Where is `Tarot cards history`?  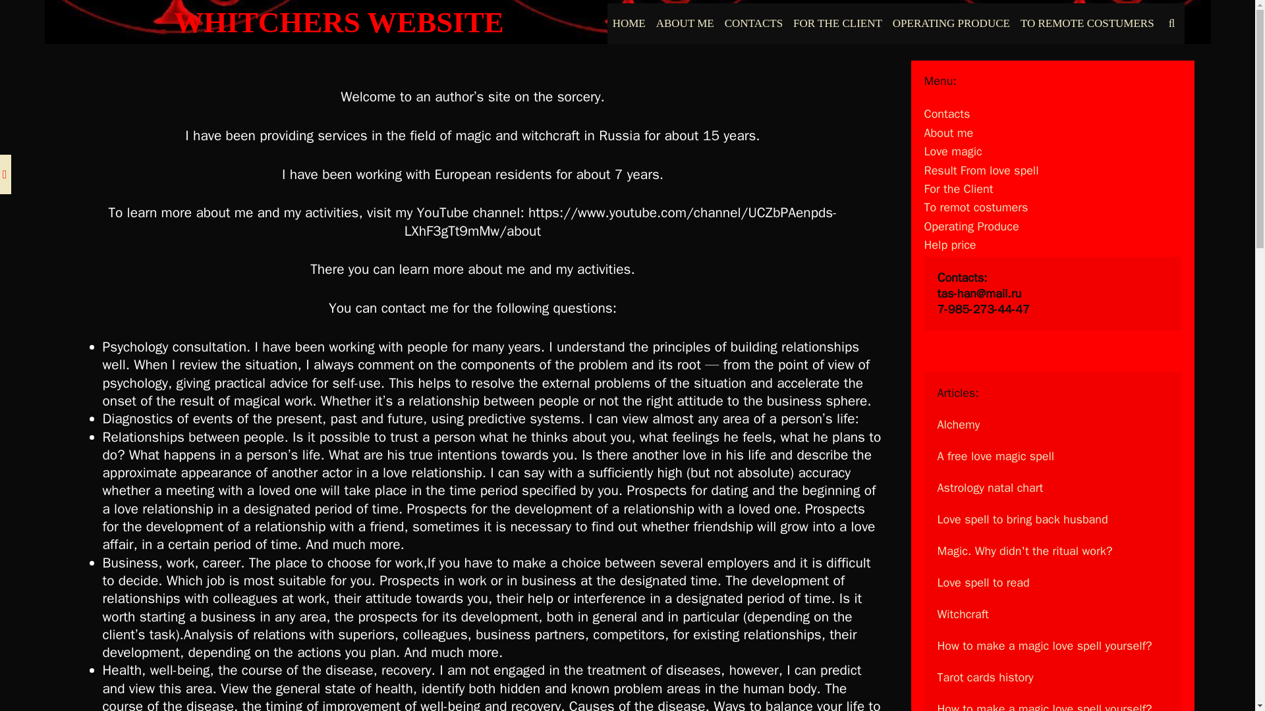 Tarot cards history is located at coordinates (985, 677).